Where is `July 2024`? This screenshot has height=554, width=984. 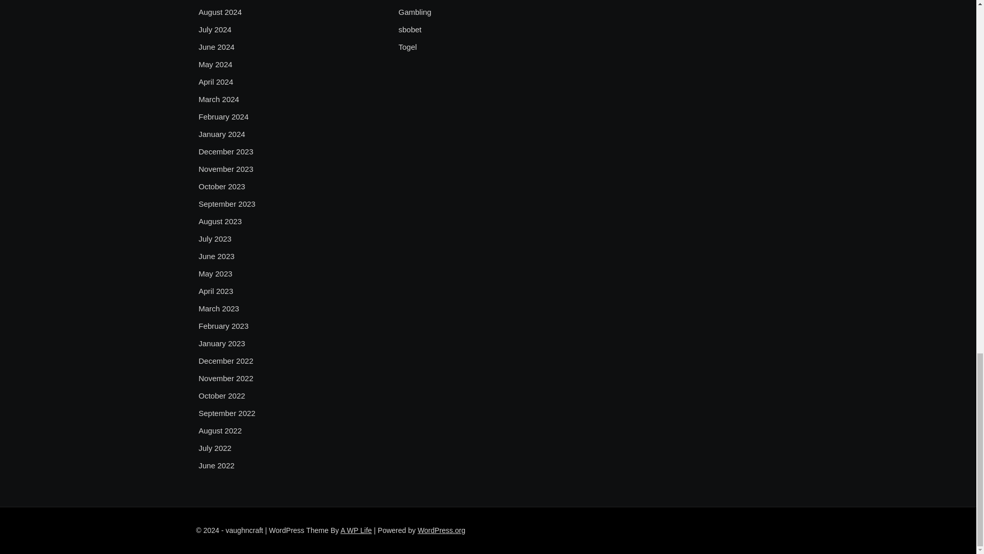 July 2024 is located at coordinates (215, 30).